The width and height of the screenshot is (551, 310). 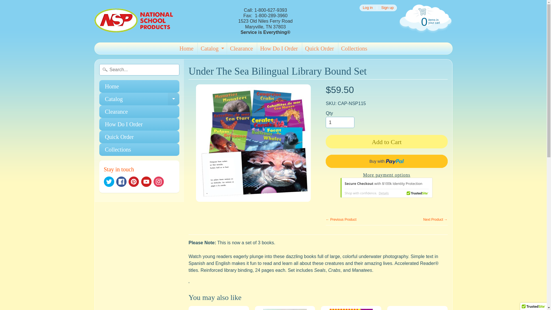 What do you see at coordinates (139, 99) in the screenshot?
I see `Quick Order` at bounding box center [139, 99].